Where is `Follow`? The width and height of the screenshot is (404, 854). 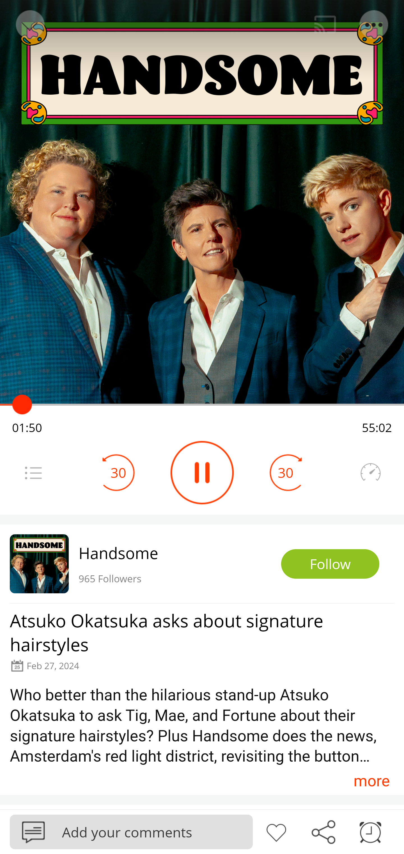 Follow is located at coordinates (330, 564).